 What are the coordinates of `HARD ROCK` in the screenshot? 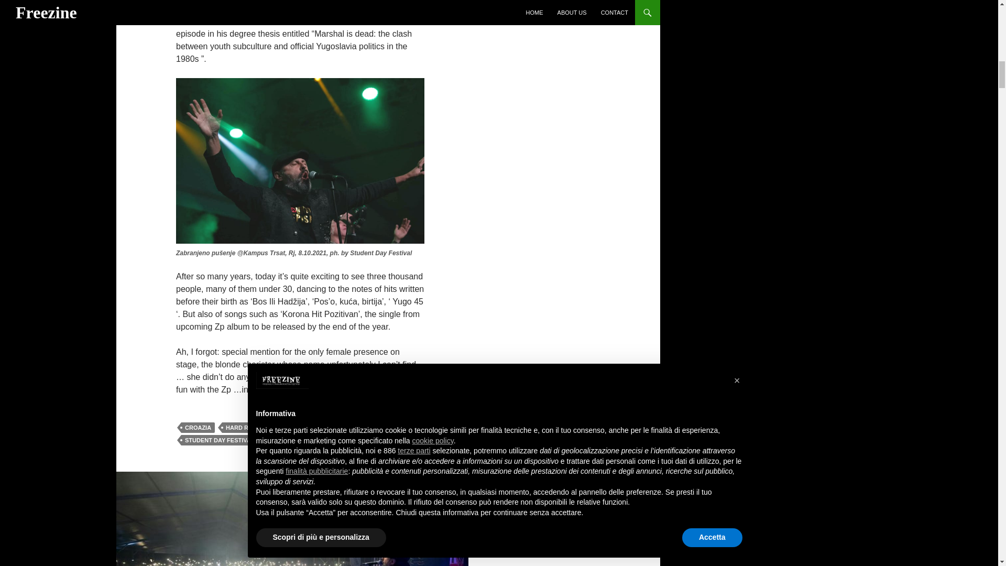 It's located at (243, 428).